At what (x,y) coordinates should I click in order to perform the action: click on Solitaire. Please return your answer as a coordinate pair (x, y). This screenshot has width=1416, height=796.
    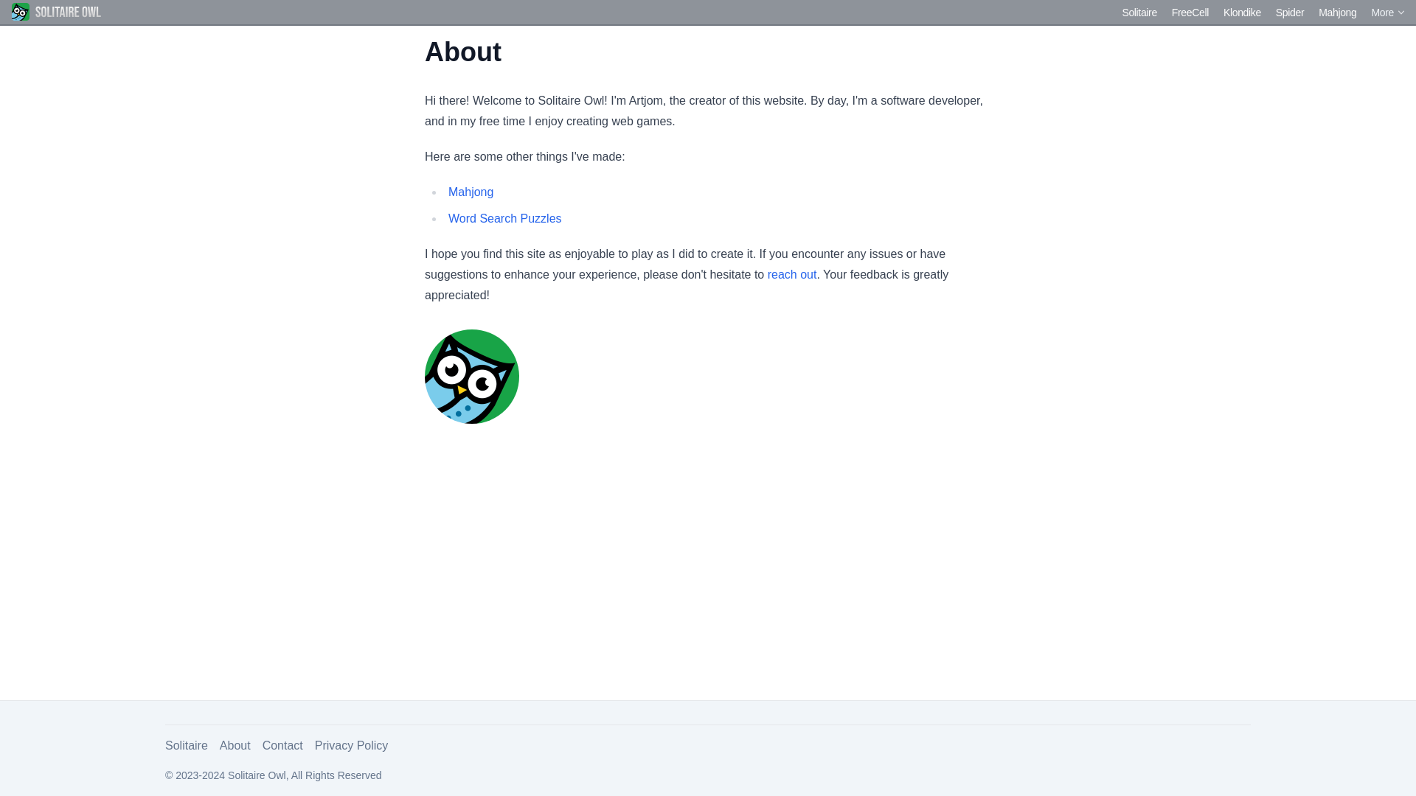
    Looking at the image, I should click on (187, 745).